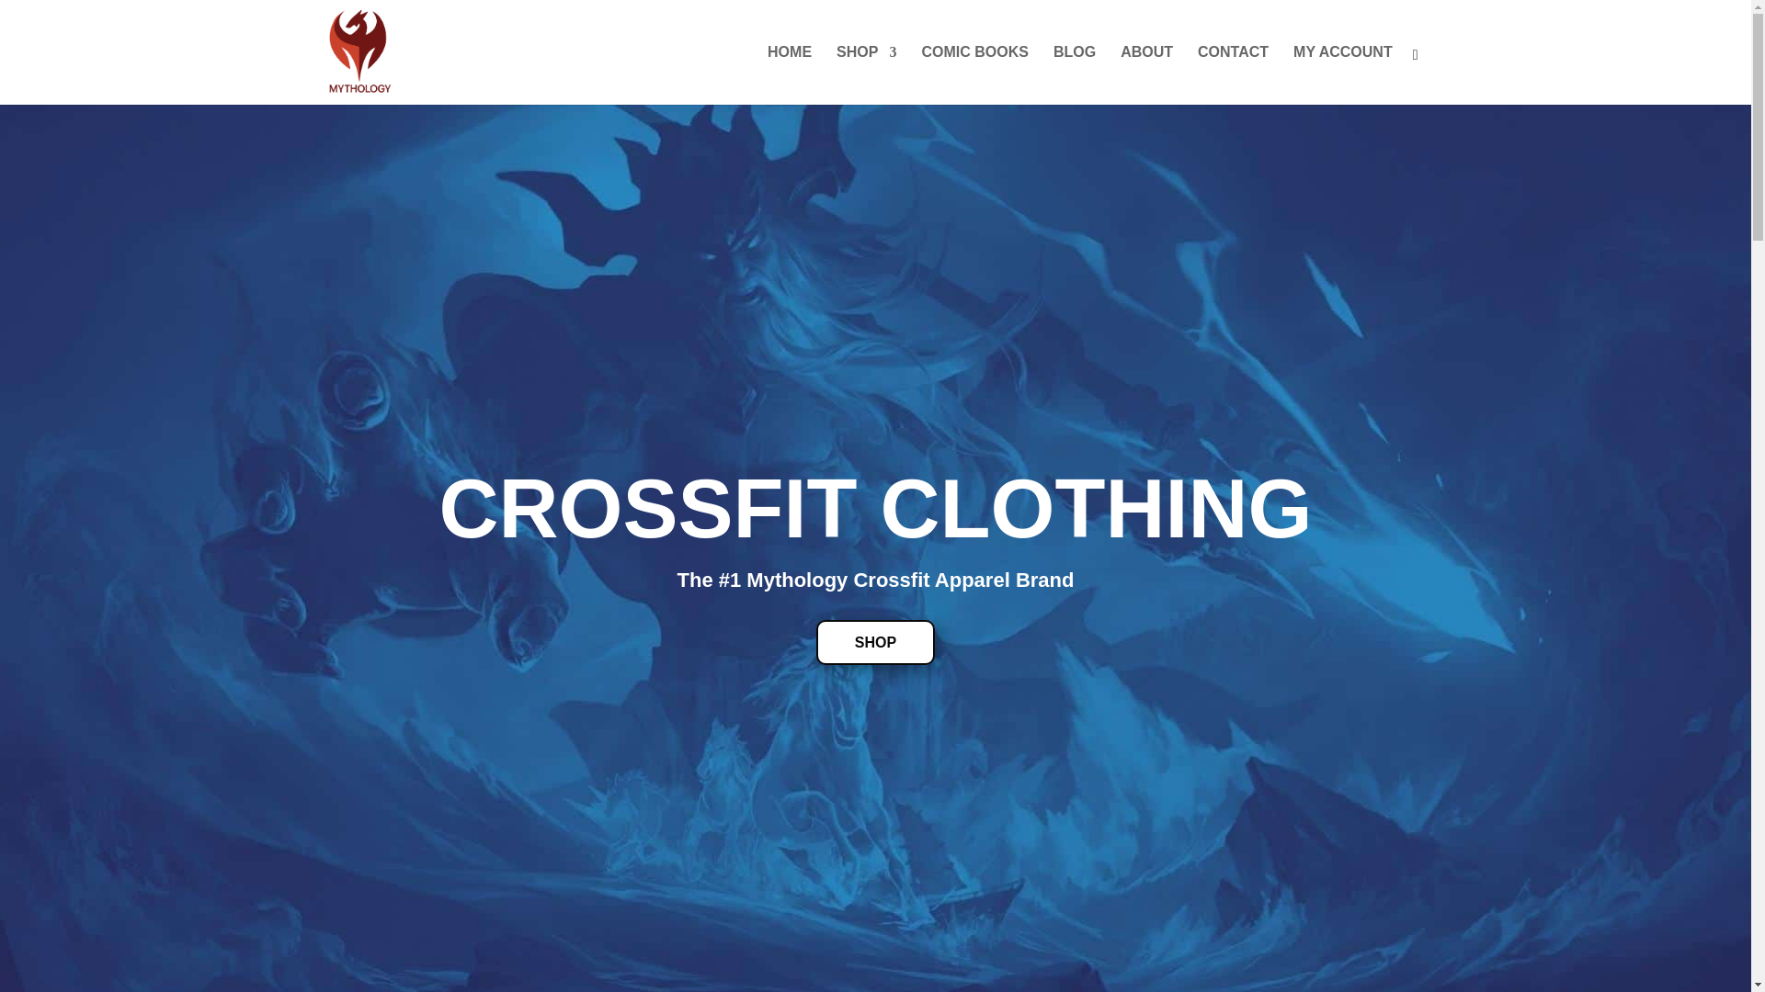 The height and width of the screenshot is (992, 1765). Describe the element at coordinates (974, 75) in the screenshot. I see `COMIC BOOKS` at that location.